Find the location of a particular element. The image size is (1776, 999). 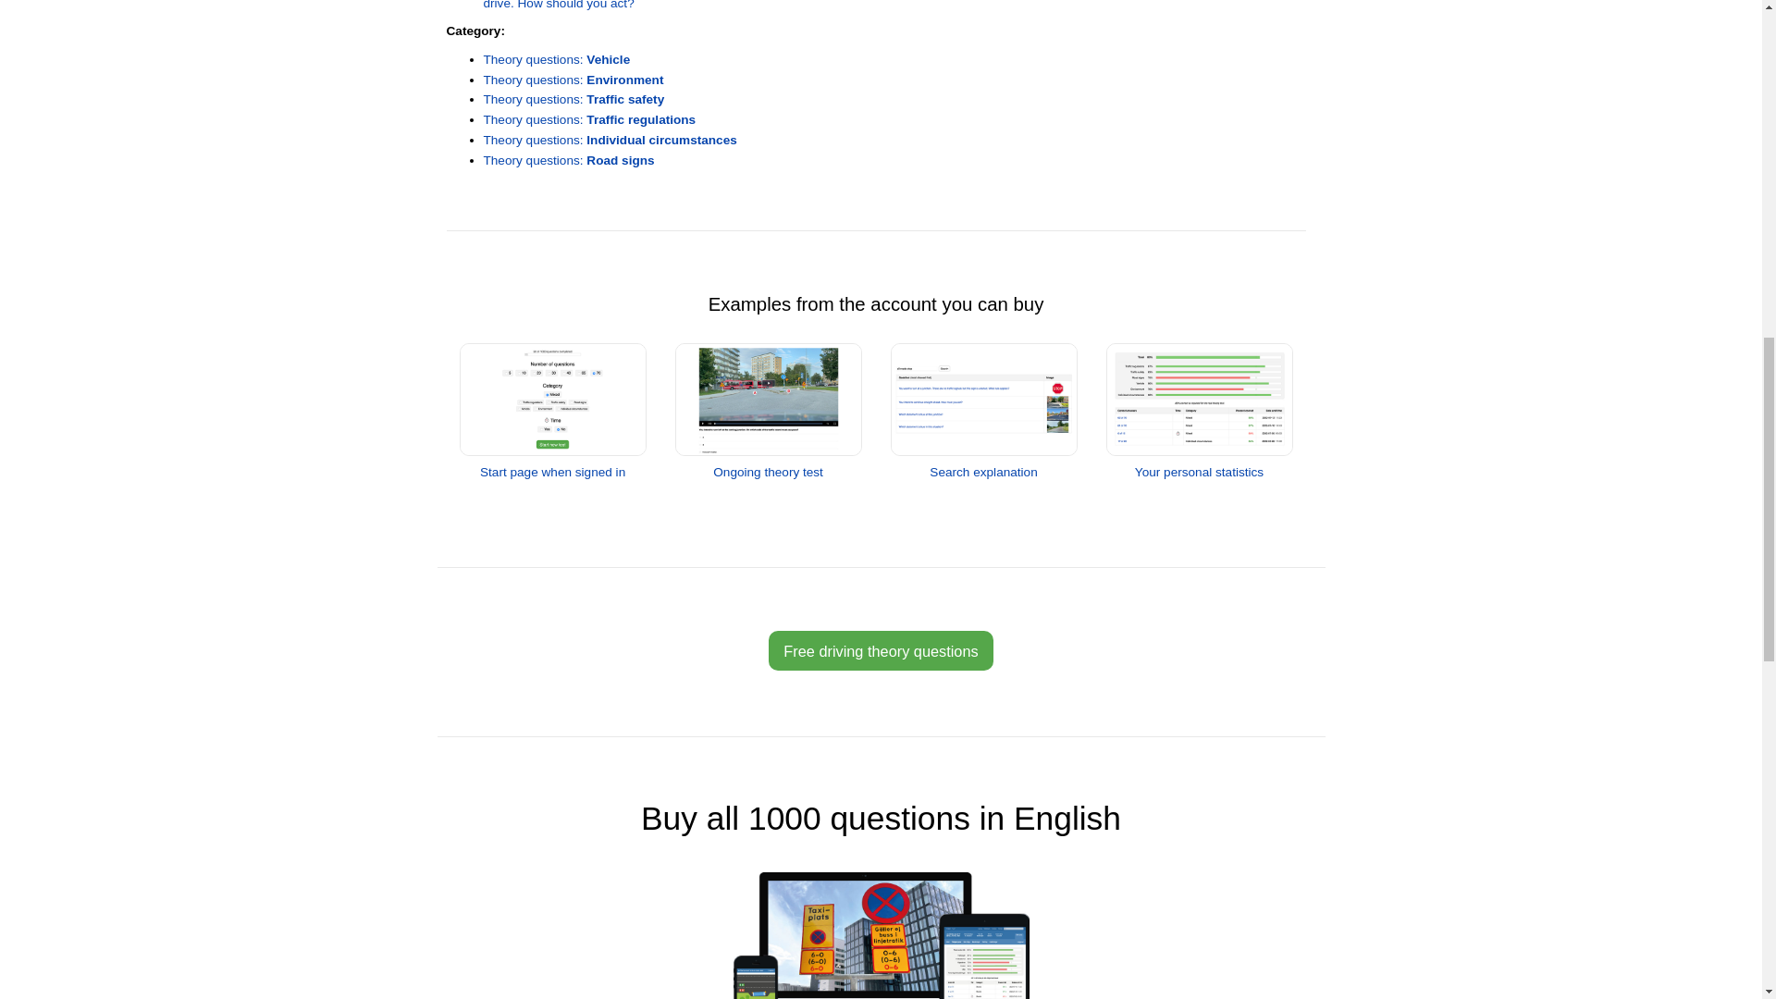

Theory questions: Vehicle is located at coordinates (557, 59).